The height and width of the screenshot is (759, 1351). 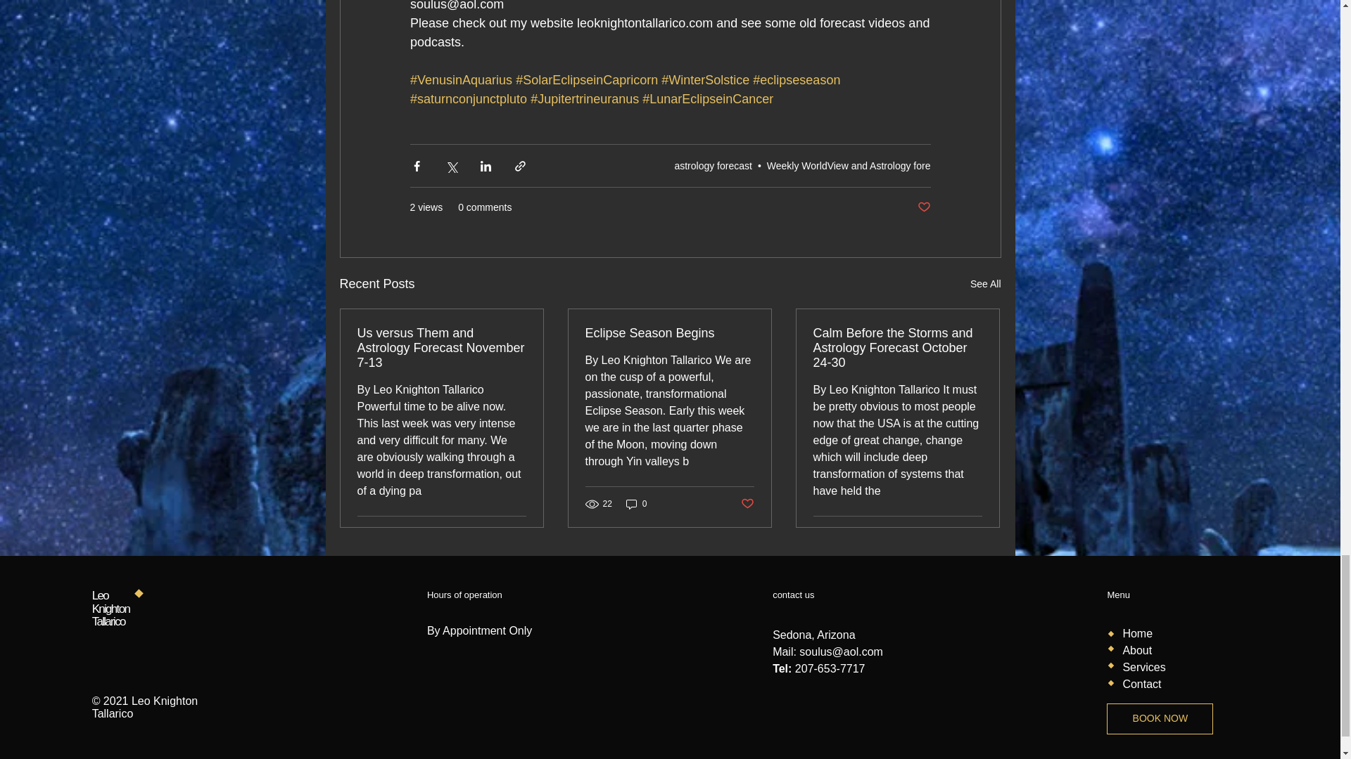 I want to click on Post not marked as liked, so click(x=923, y=207).